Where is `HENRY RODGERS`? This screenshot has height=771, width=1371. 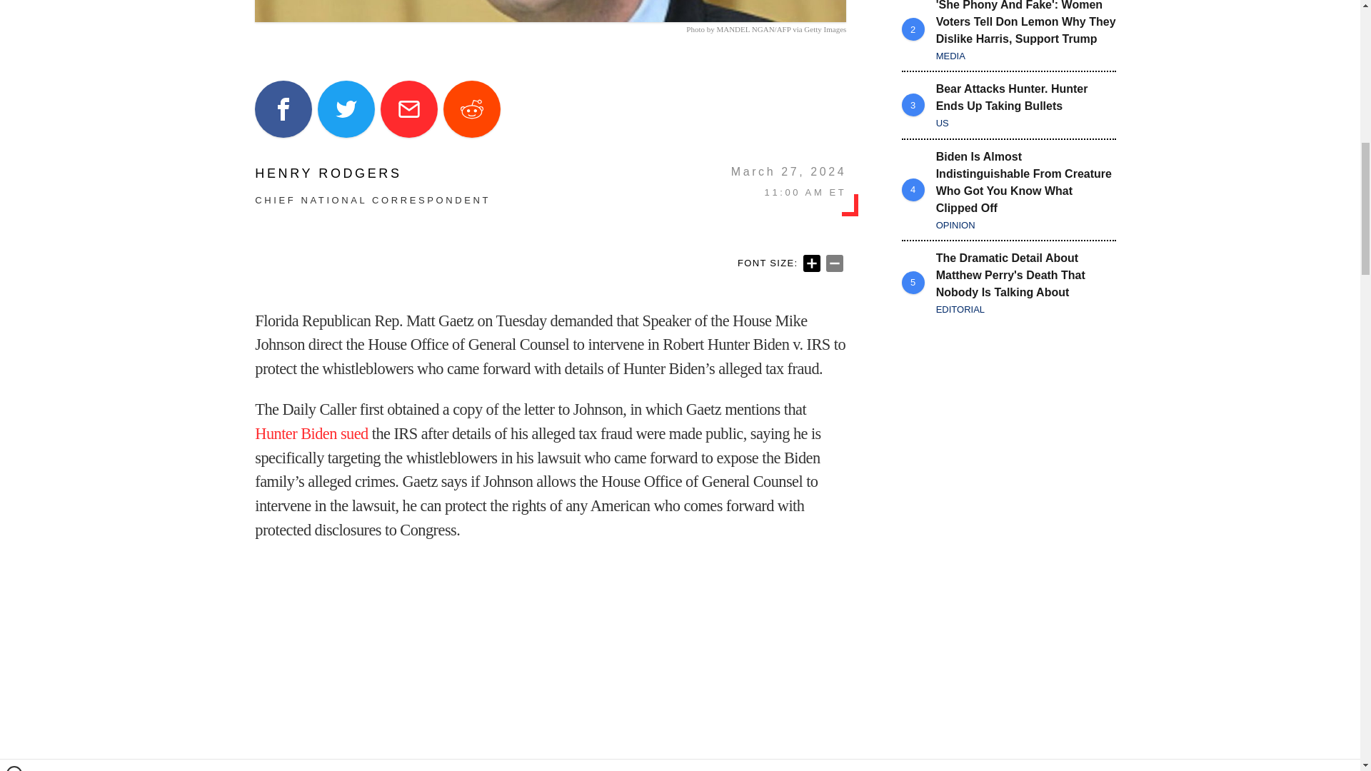
HENRY RODGERS is located at coordinates (373, 173).